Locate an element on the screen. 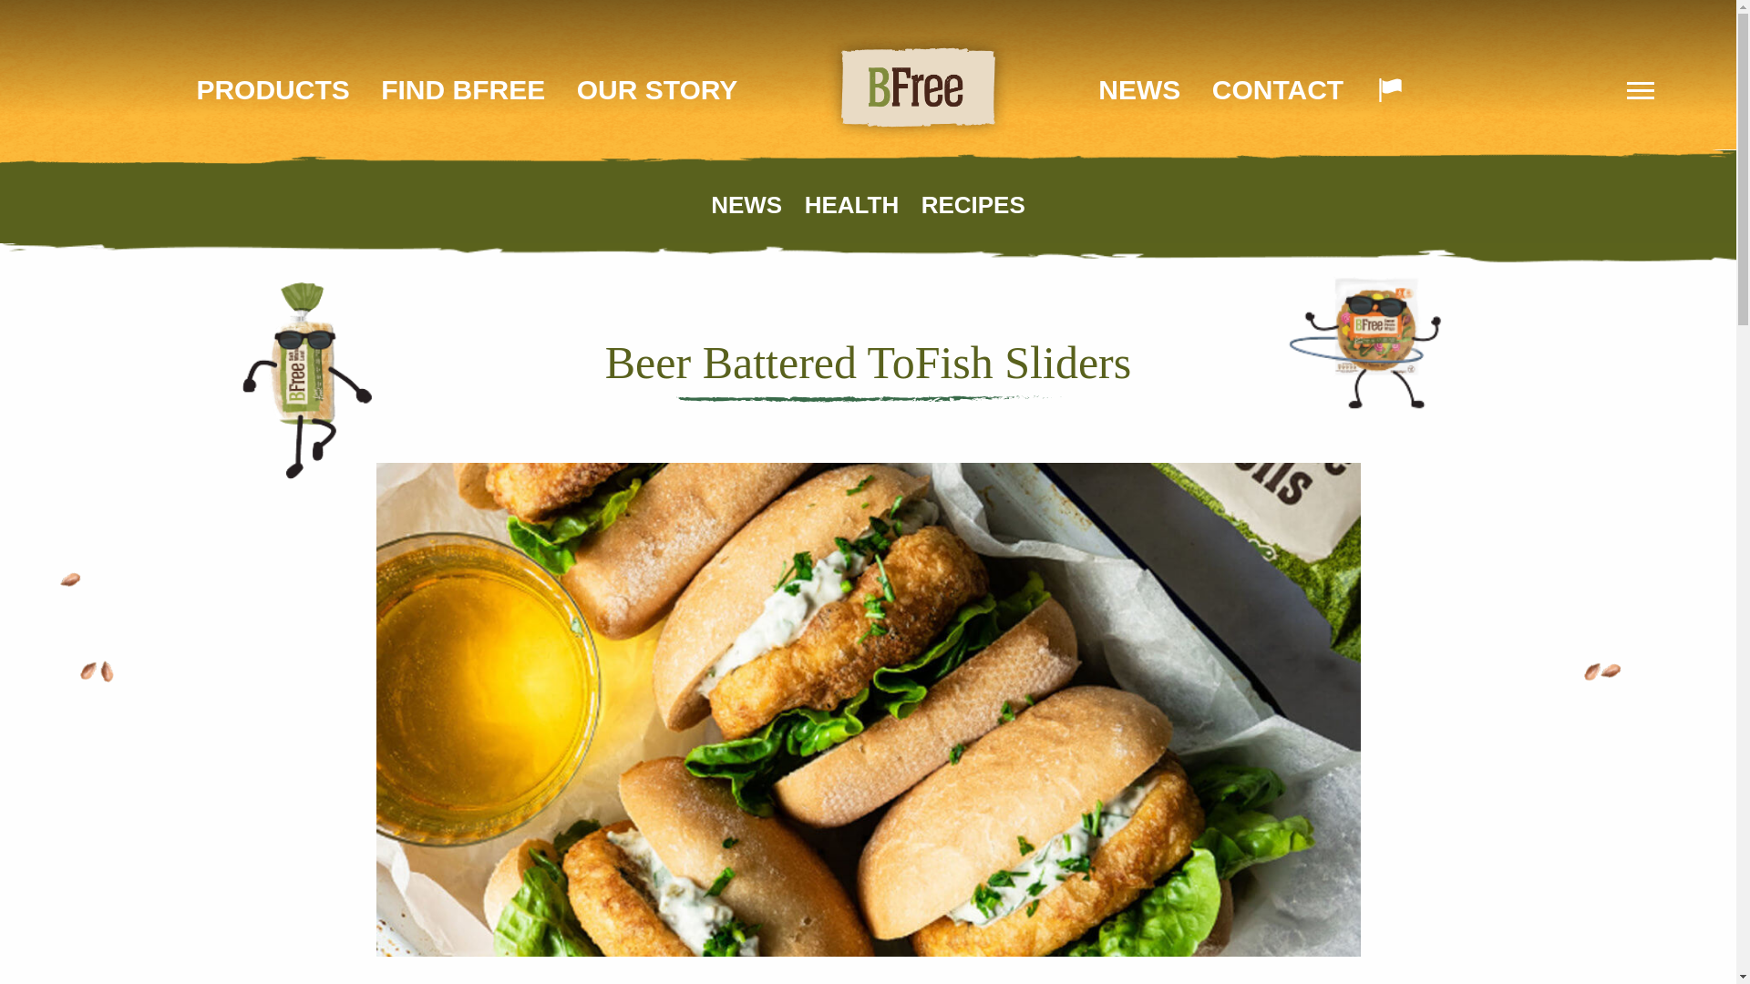  PRODUCTS is located at coordinates (272, 89).